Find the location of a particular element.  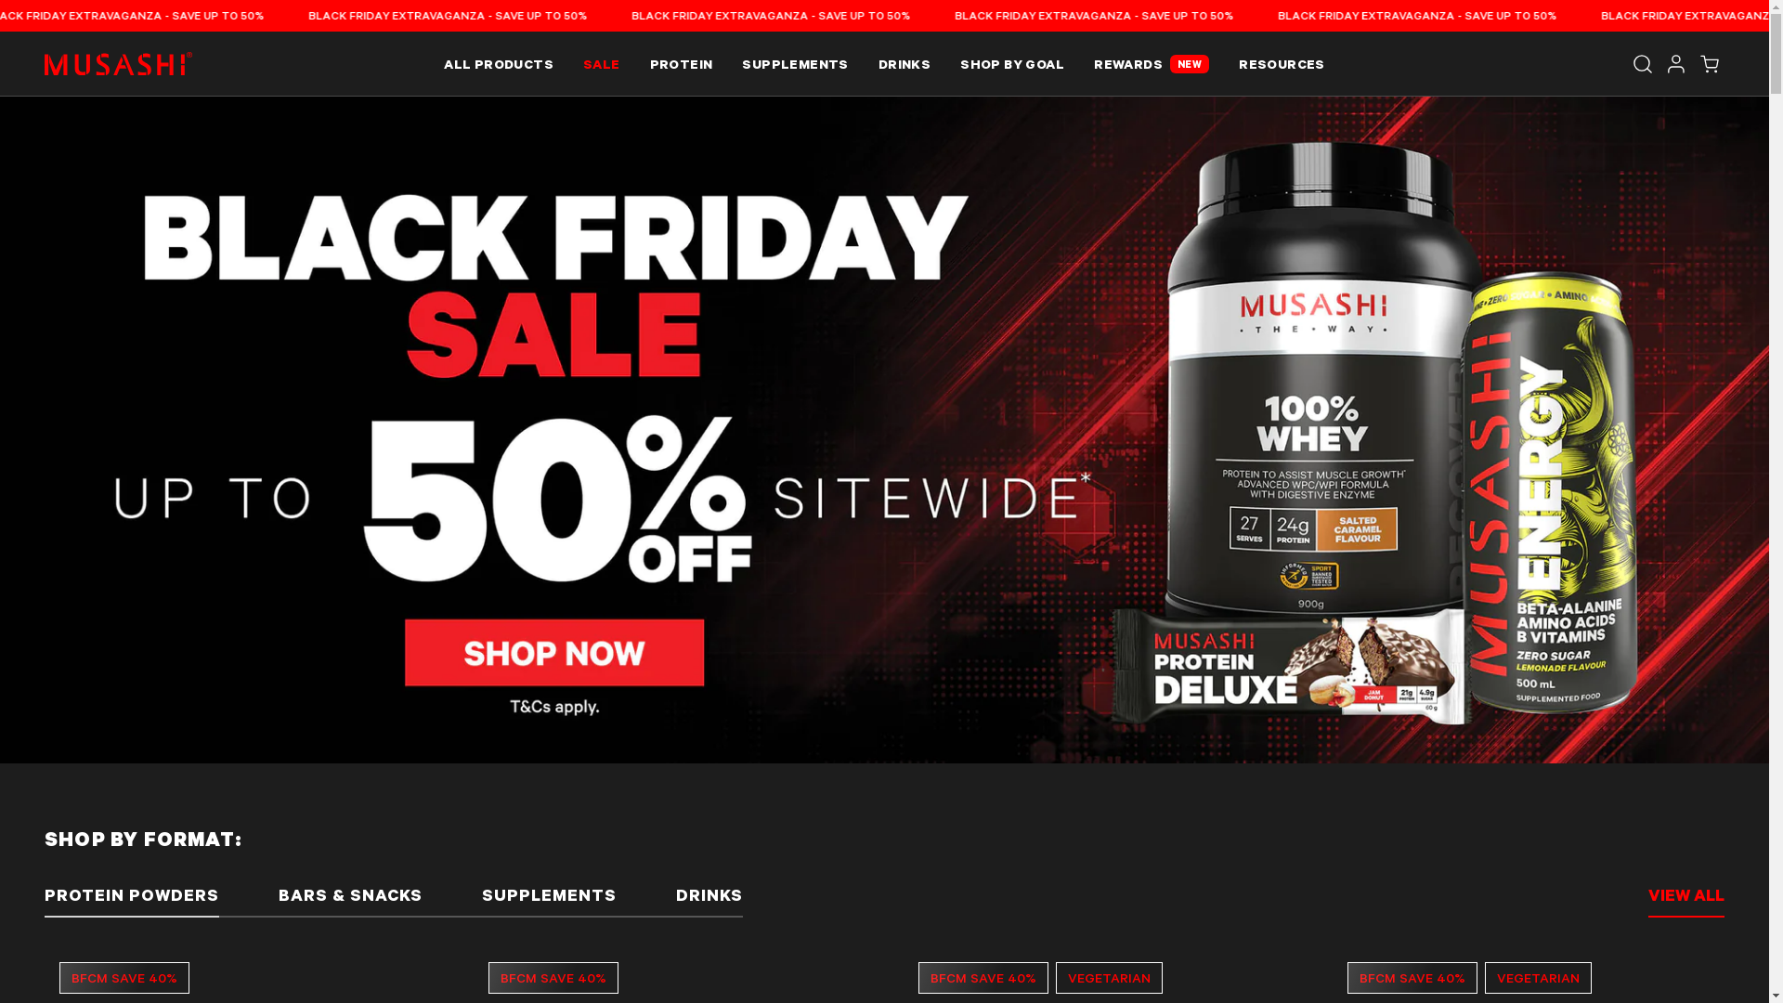

SALE is located at coordinates (602, 63).